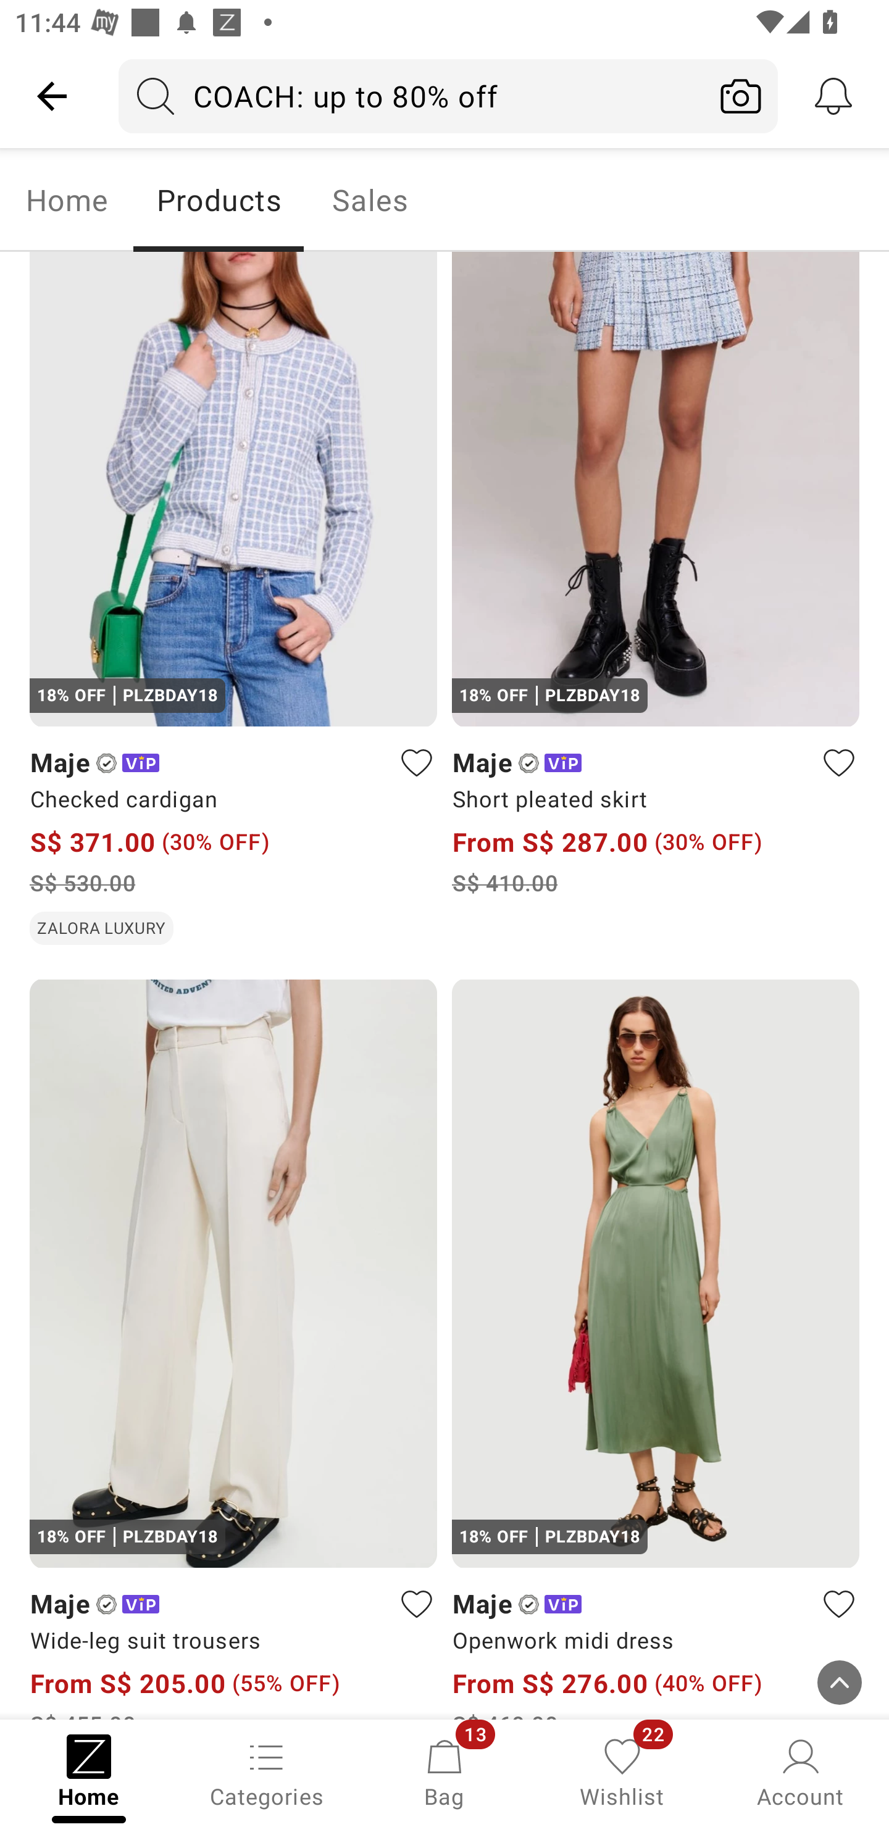 The image size is (889, 1827). I want to click on COACH: up to 80% off, so click(411, 96).